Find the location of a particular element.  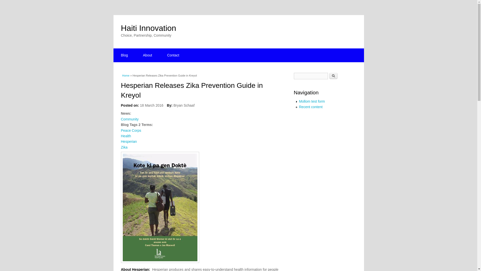

Home is located at coordinates (126, 75).